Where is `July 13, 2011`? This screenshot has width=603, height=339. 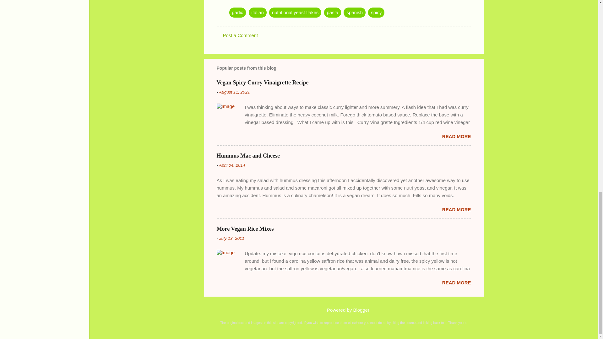 July 13, 2011 is located at coordinates (232, 238).